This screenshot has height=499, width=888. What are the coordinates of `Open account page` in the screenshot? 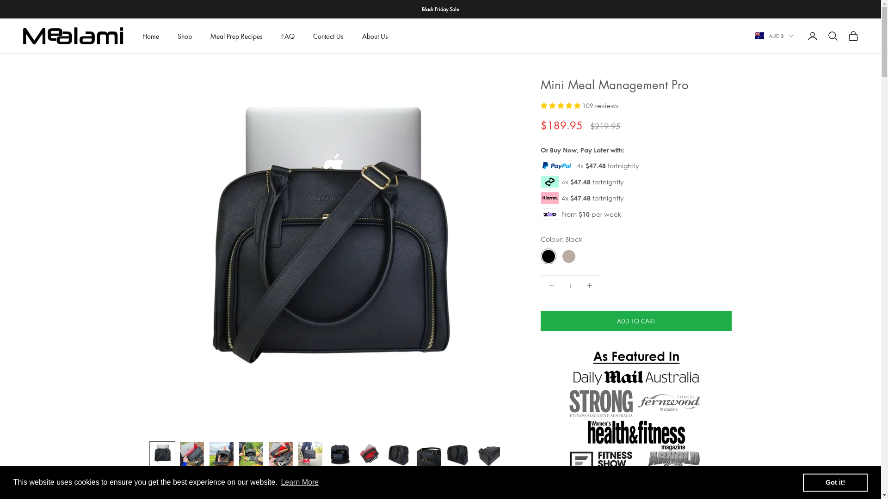 It's located at (813, 36).